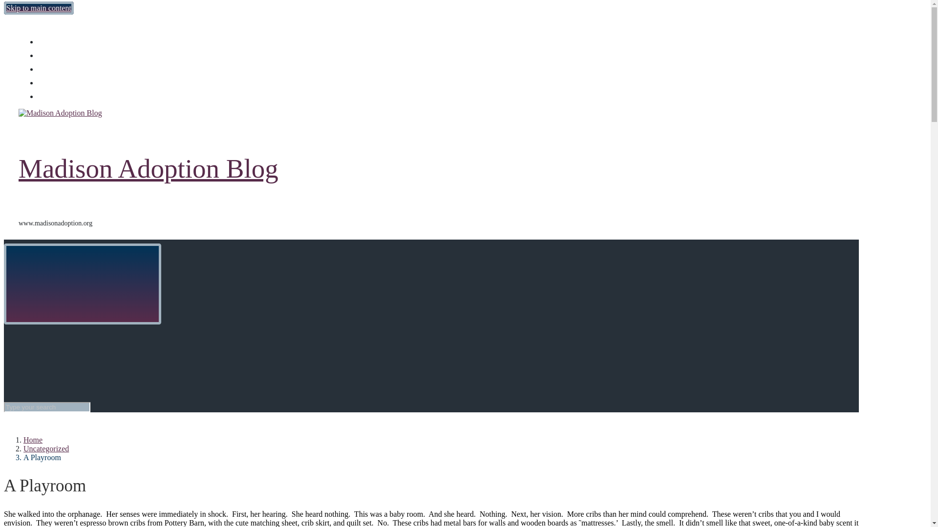 Image resolution: width=938 pixels, height=527 pixels. What do you see at coordinates (44, 41) in the screenshot?
I see `Newsletter` at bounding box center [44, 41].